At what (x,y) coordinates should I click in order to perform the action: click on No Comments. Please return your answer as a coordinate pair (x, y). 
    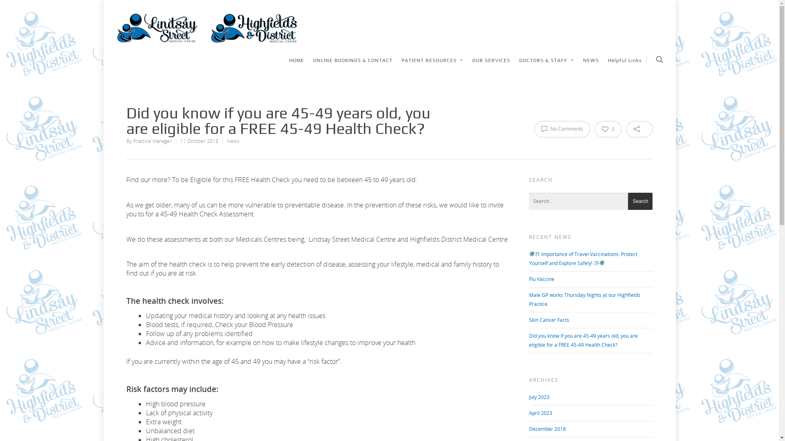
    Looking at the image, I should click on (562, 129).